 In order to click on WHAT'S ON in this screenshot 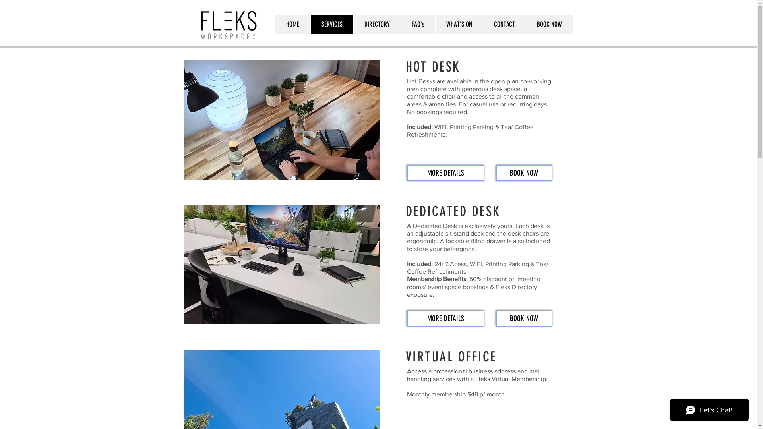, I will do `click(459, 25)`.